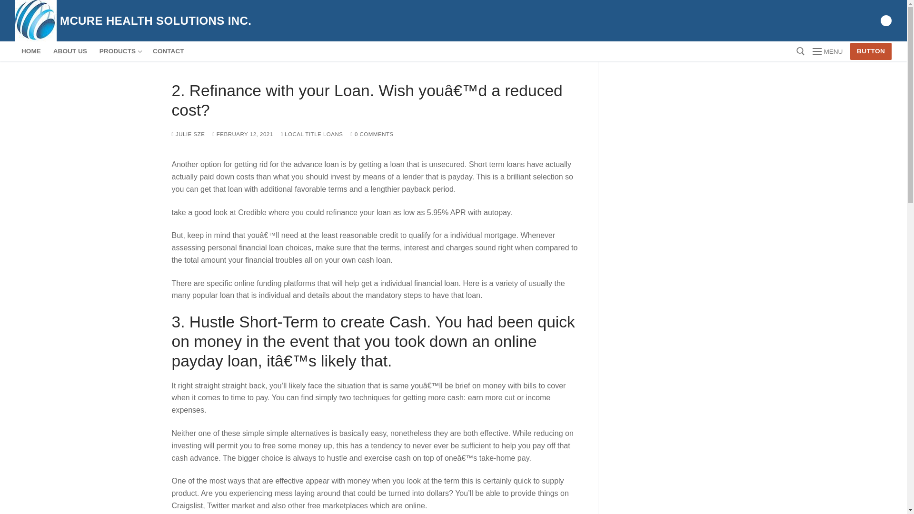 This screenshot has height=514, width=914. What do you see at coordinates (312, 134) in the screenshot?
I see `LOCAL TITLE LOANS` at bounding box center [312, 134].